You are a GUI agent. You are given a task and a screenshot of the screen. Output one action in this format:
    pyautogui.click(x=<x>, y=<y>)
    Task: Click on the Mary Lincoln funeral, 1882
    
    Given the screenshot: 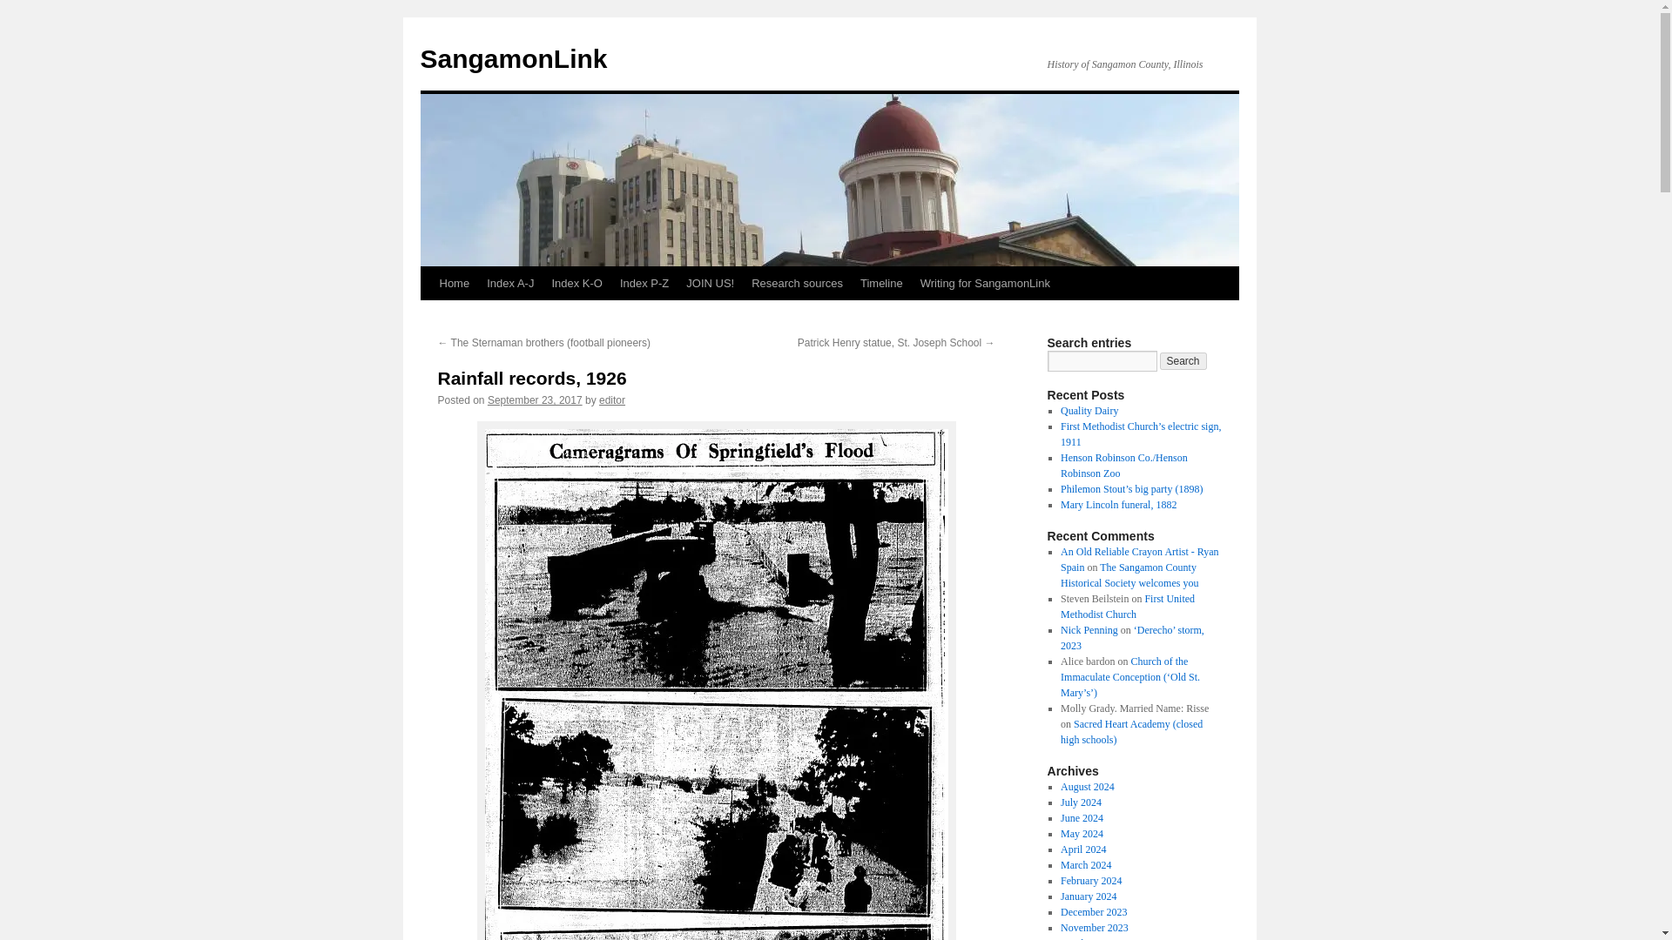 What is the action you would take?
    pyautogui.click(x=1118, y=505)
    